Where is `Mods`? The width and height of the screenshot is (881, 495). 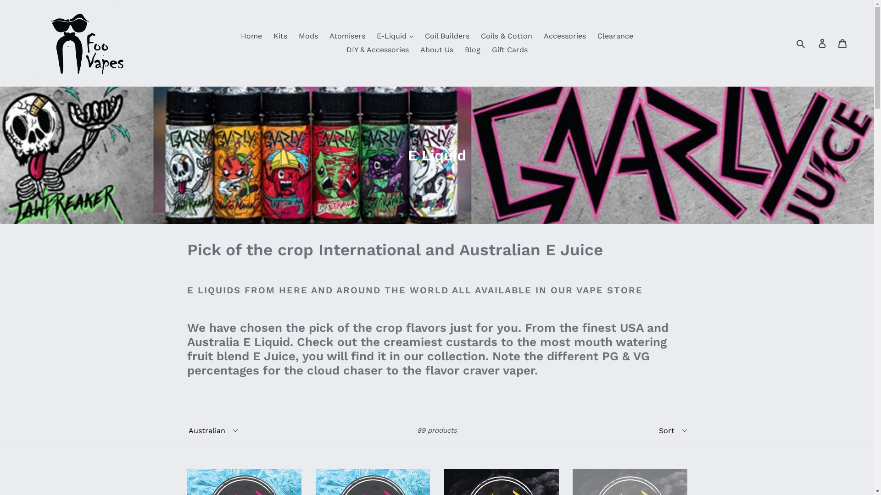 Mods is located at coordinates (308, 36).